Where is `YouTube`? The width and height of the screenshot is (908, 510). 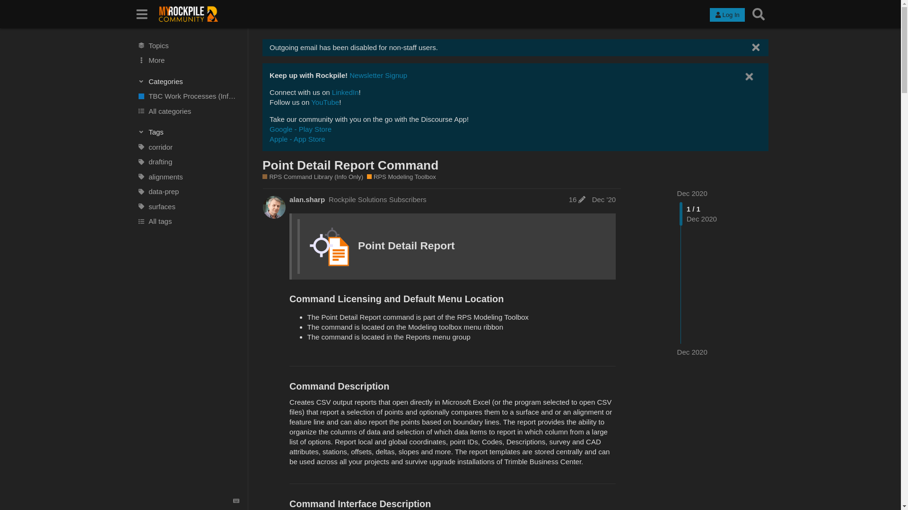 YouTube is located at coordinates (325, 102).